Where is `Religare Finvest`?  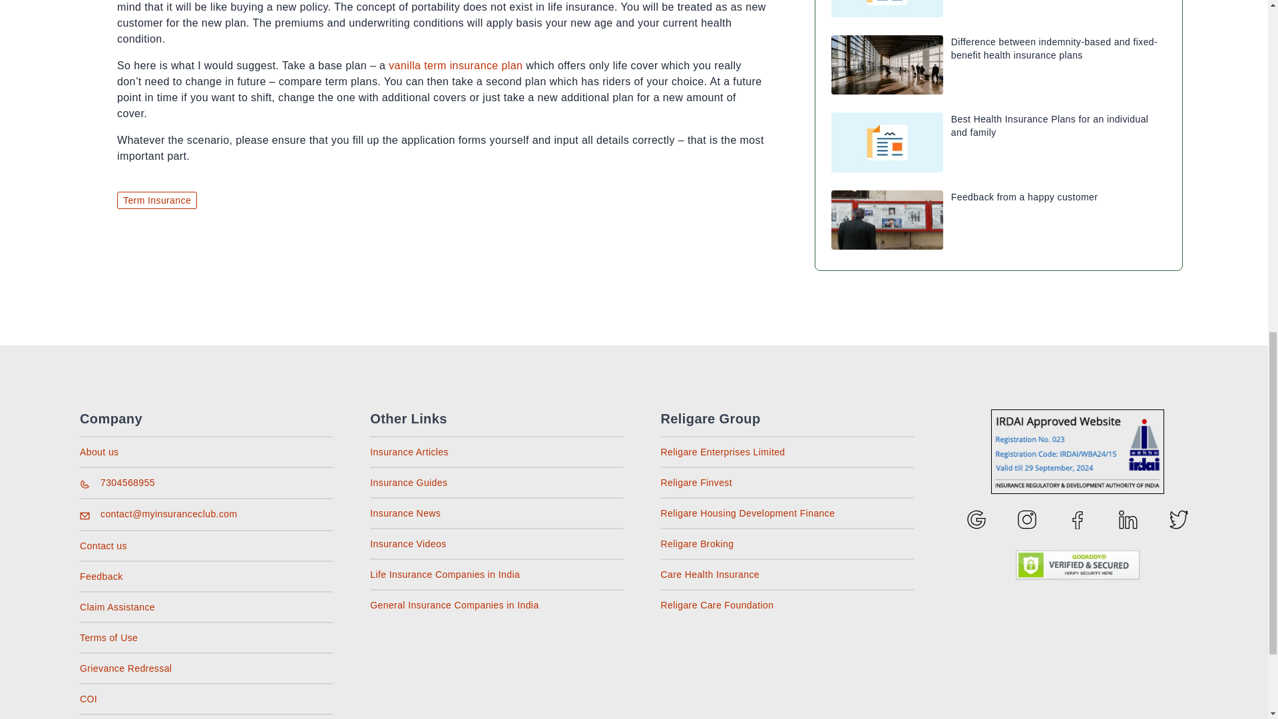
Religare Finvest is located at coordinates (696, 483).